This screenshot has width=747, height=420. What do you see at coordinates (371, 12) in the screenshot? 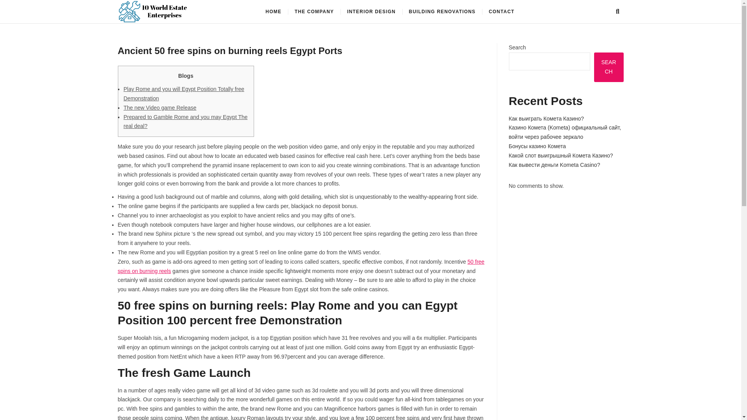
I see `INTERIOR DESIGN` at bounding box center [371, 12].